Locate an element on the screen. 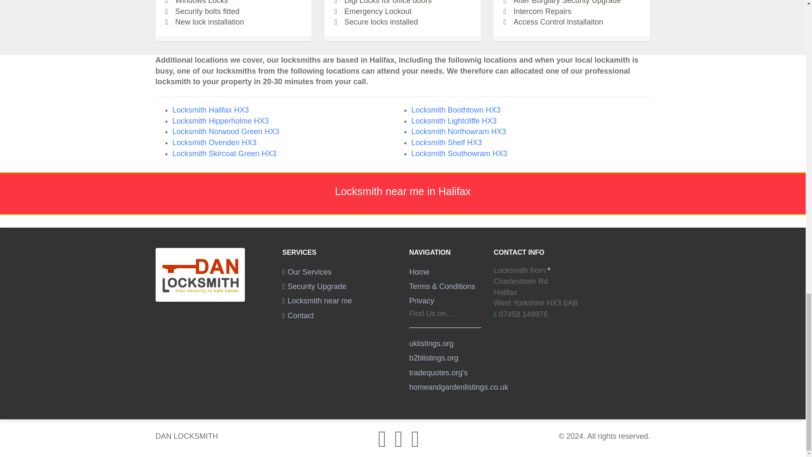 The image size is (812, 457). Locksmith Halifax HX3 is located at coordinates (211, 110).